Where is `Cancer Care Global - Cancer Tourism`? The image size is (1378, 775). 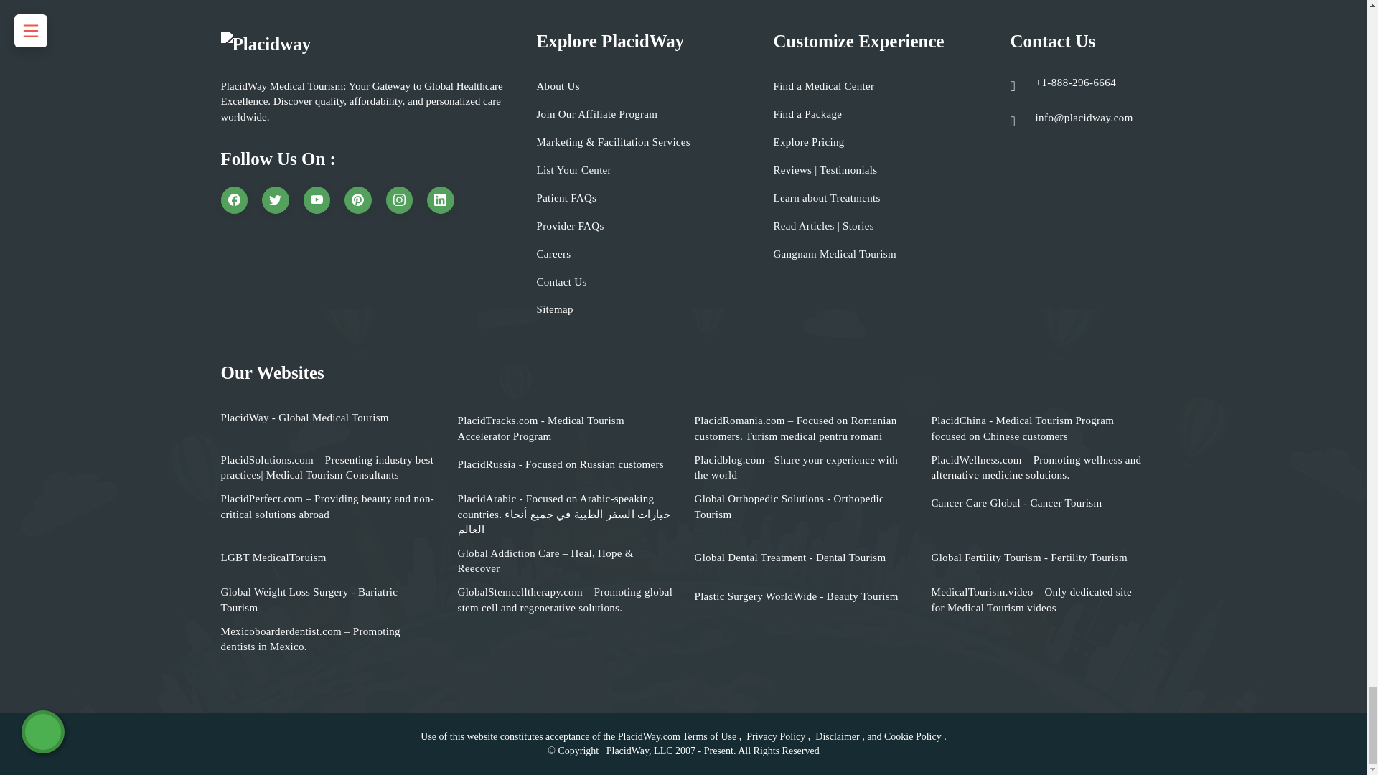
Cancer Care Global - Cancer Tourism is located at coordinates (1016, 503).